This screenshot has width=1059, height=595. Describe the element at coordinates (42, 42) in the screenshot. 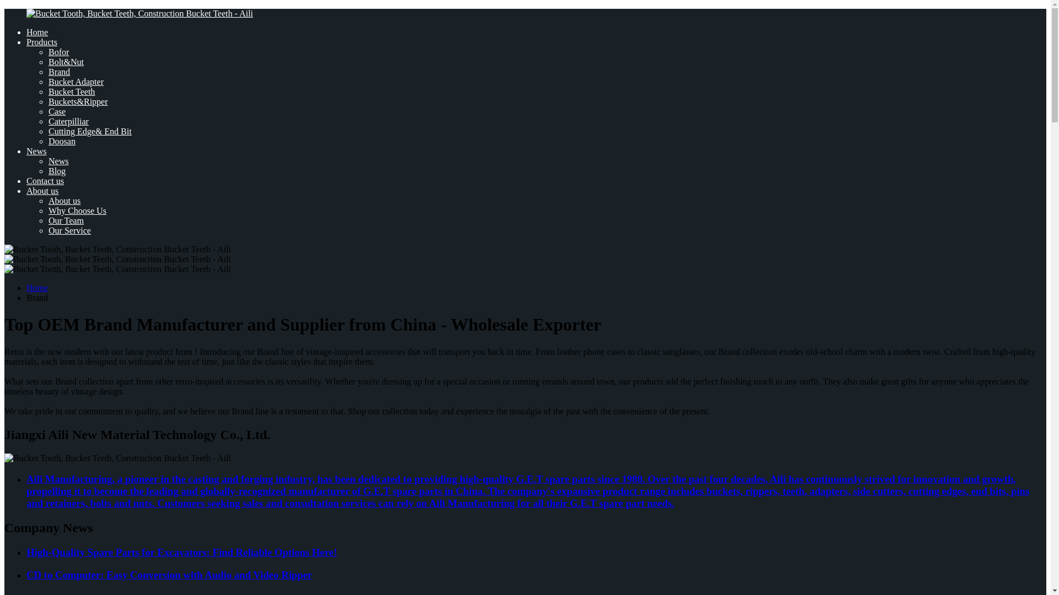

I see `Products` at that location.